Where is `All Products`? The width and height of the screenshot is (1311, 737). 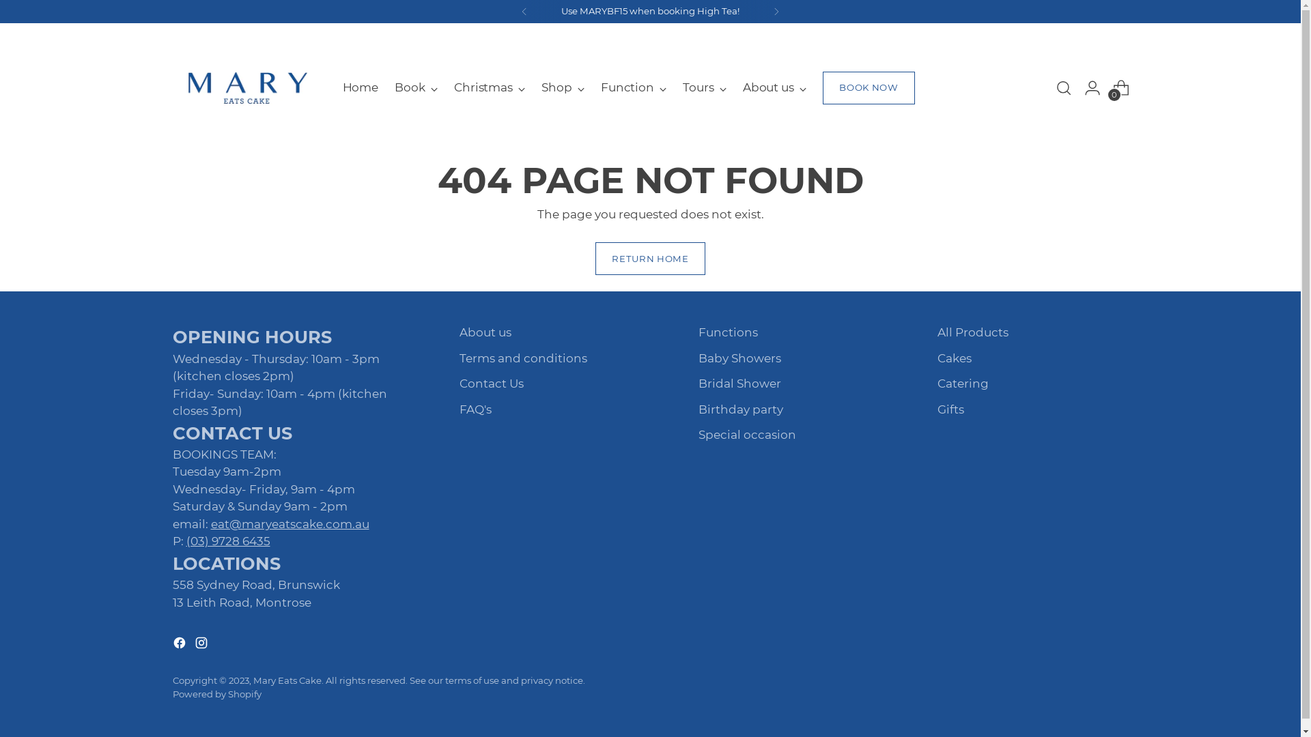 All Products is located at coordinates (972, 332).